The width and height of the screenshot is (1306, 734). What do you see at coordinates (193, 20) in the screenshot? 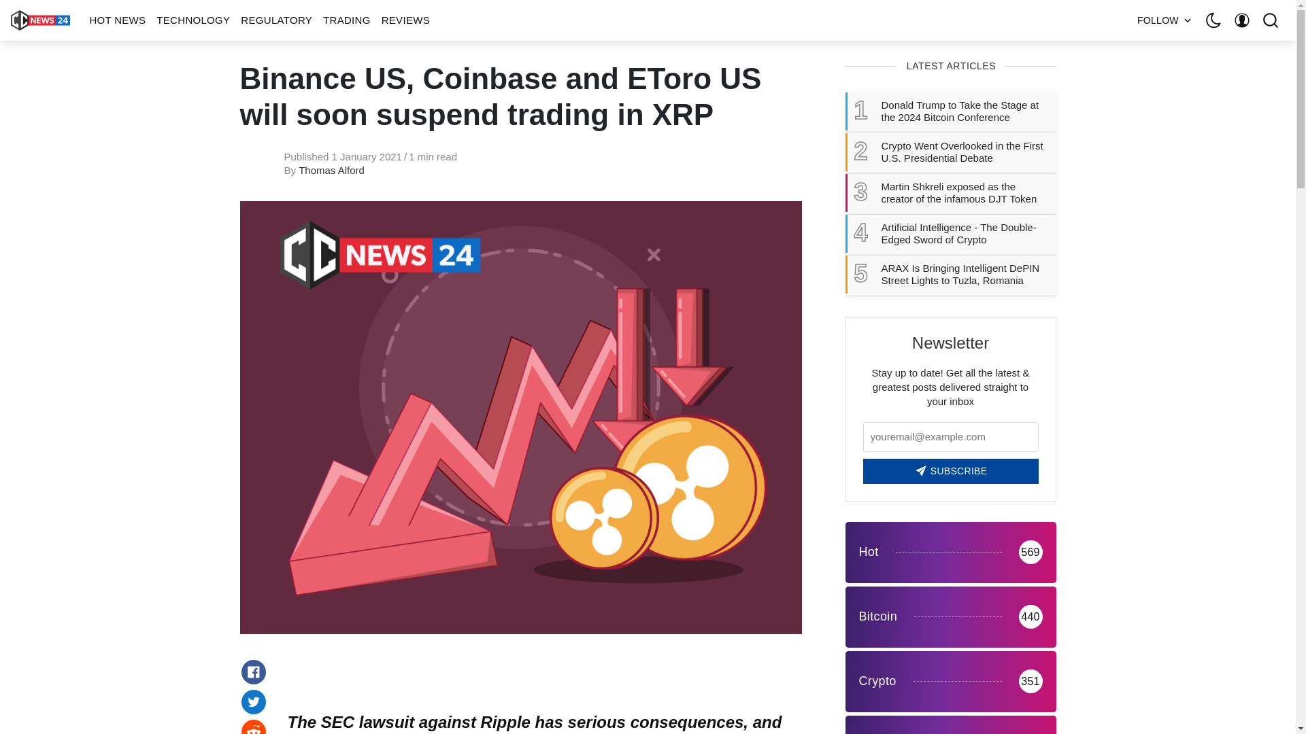
I see `TECHNOLOGY` at bounding box center [193, 20].